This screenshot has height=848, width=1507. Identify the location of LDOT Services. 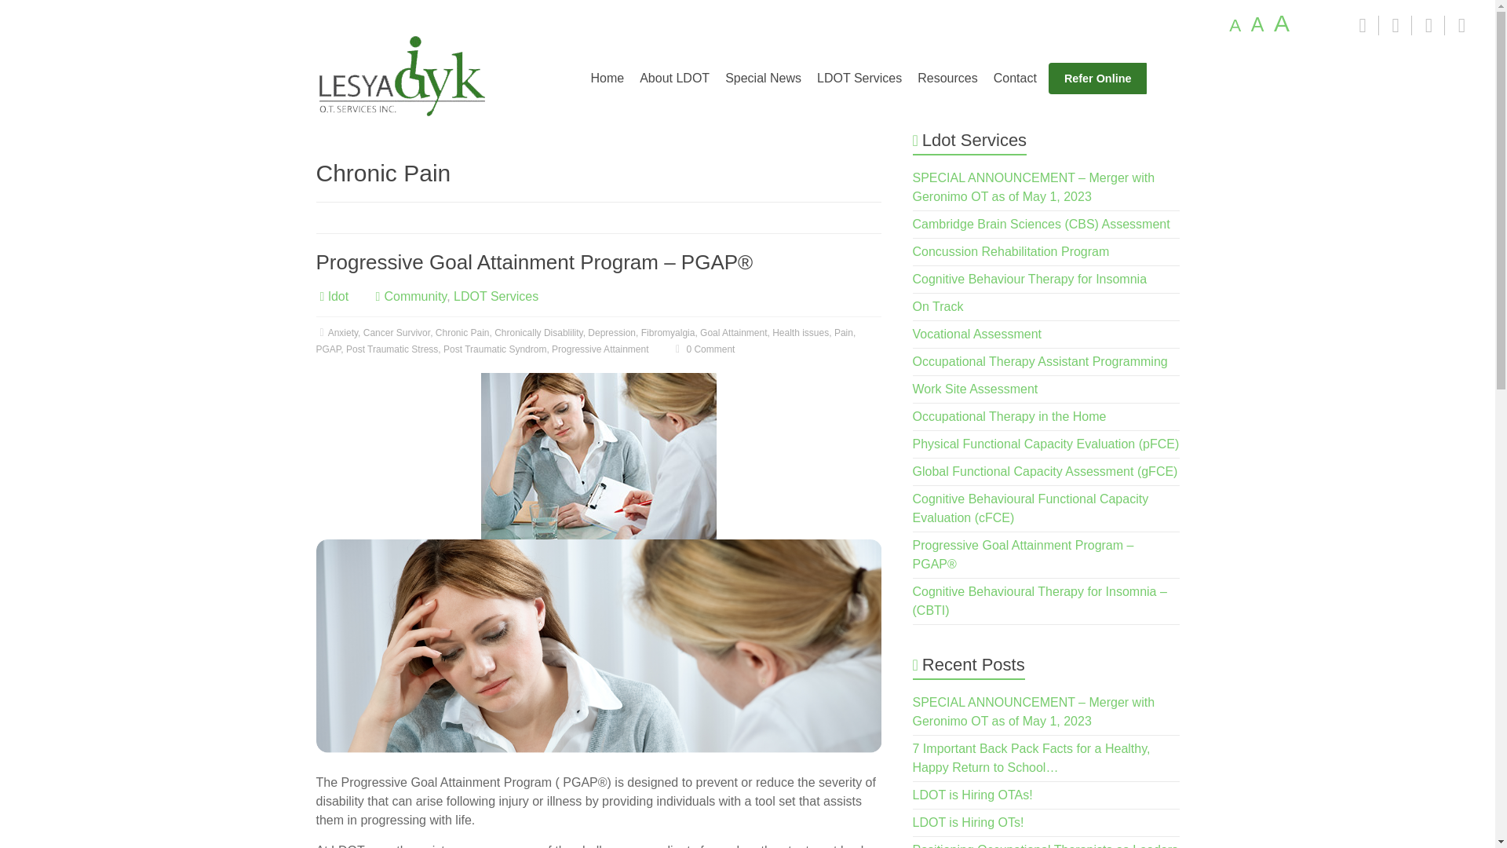
(859, 78).